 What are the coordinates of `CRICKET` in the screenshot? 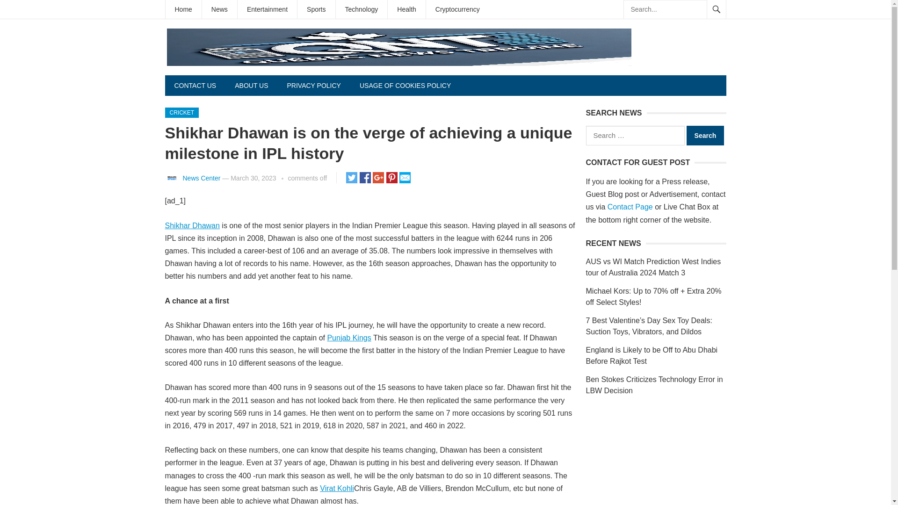 It's located at (181, 112).